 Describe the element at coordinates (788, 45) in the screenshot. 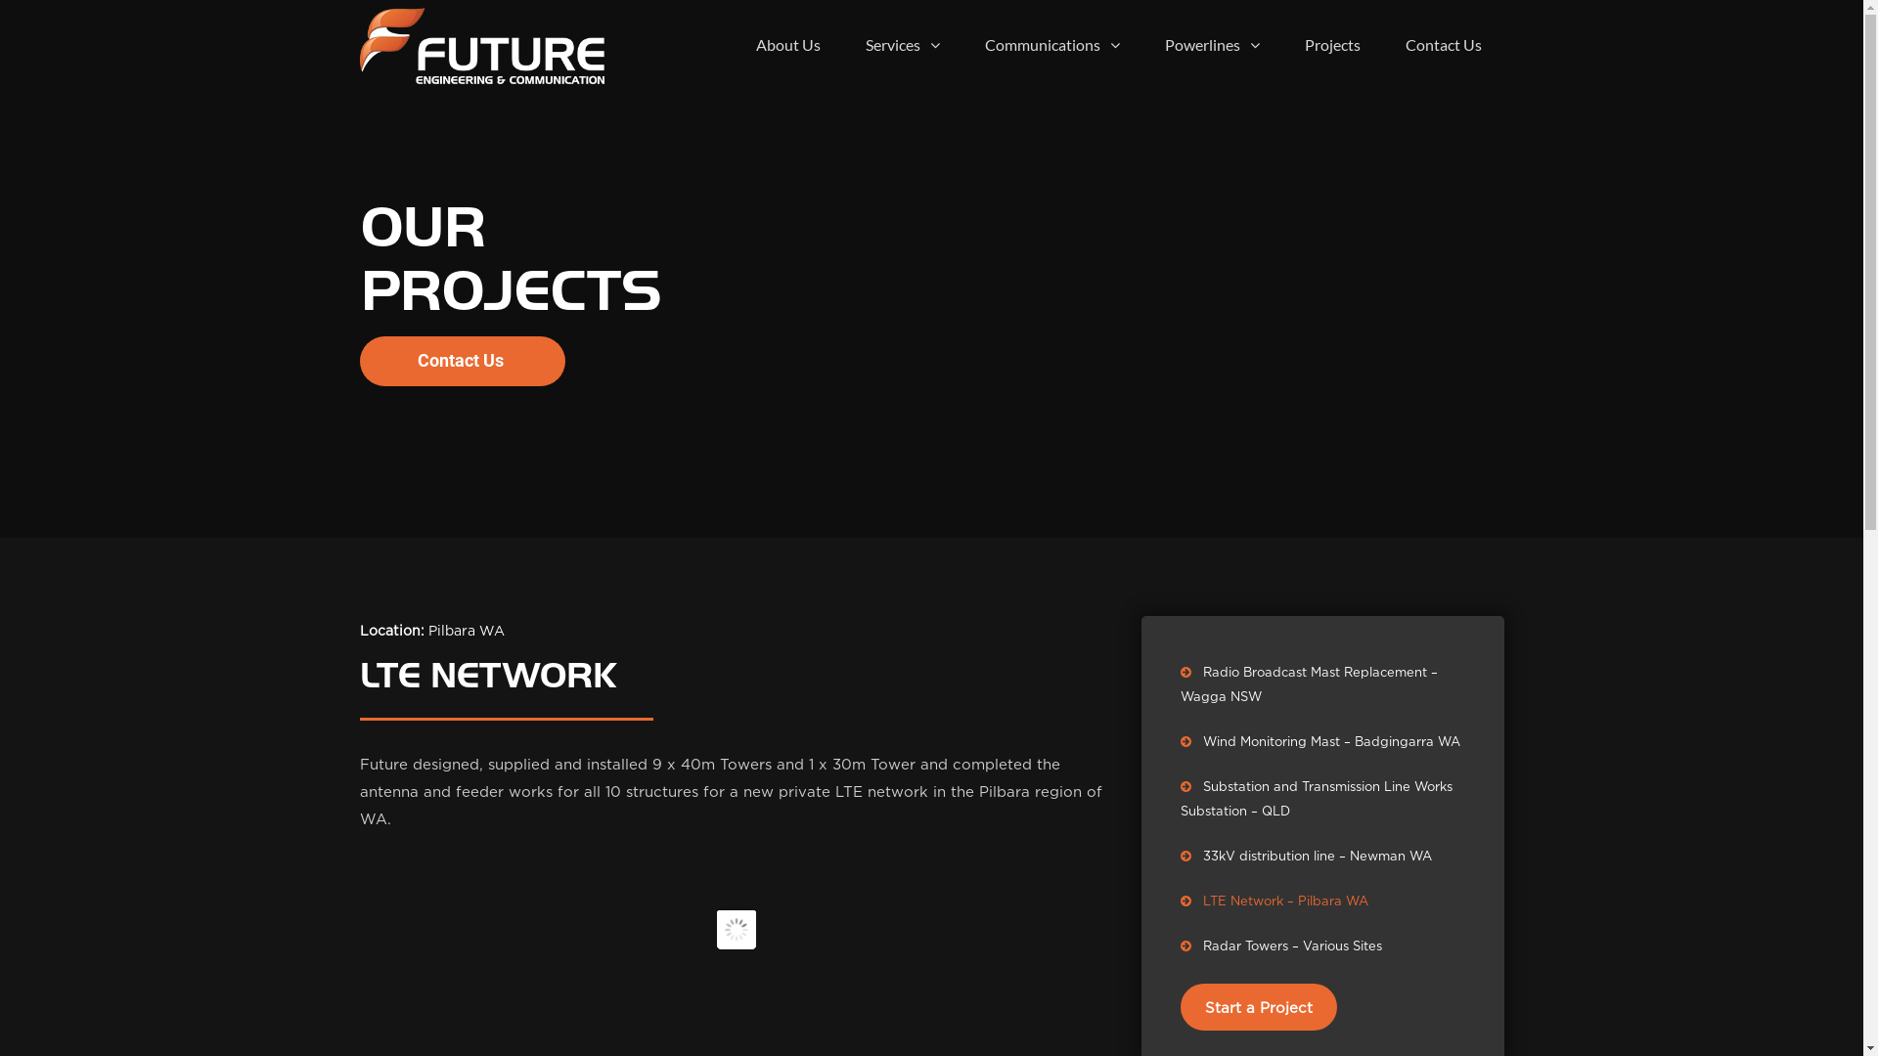

I see `About Us` at that location.